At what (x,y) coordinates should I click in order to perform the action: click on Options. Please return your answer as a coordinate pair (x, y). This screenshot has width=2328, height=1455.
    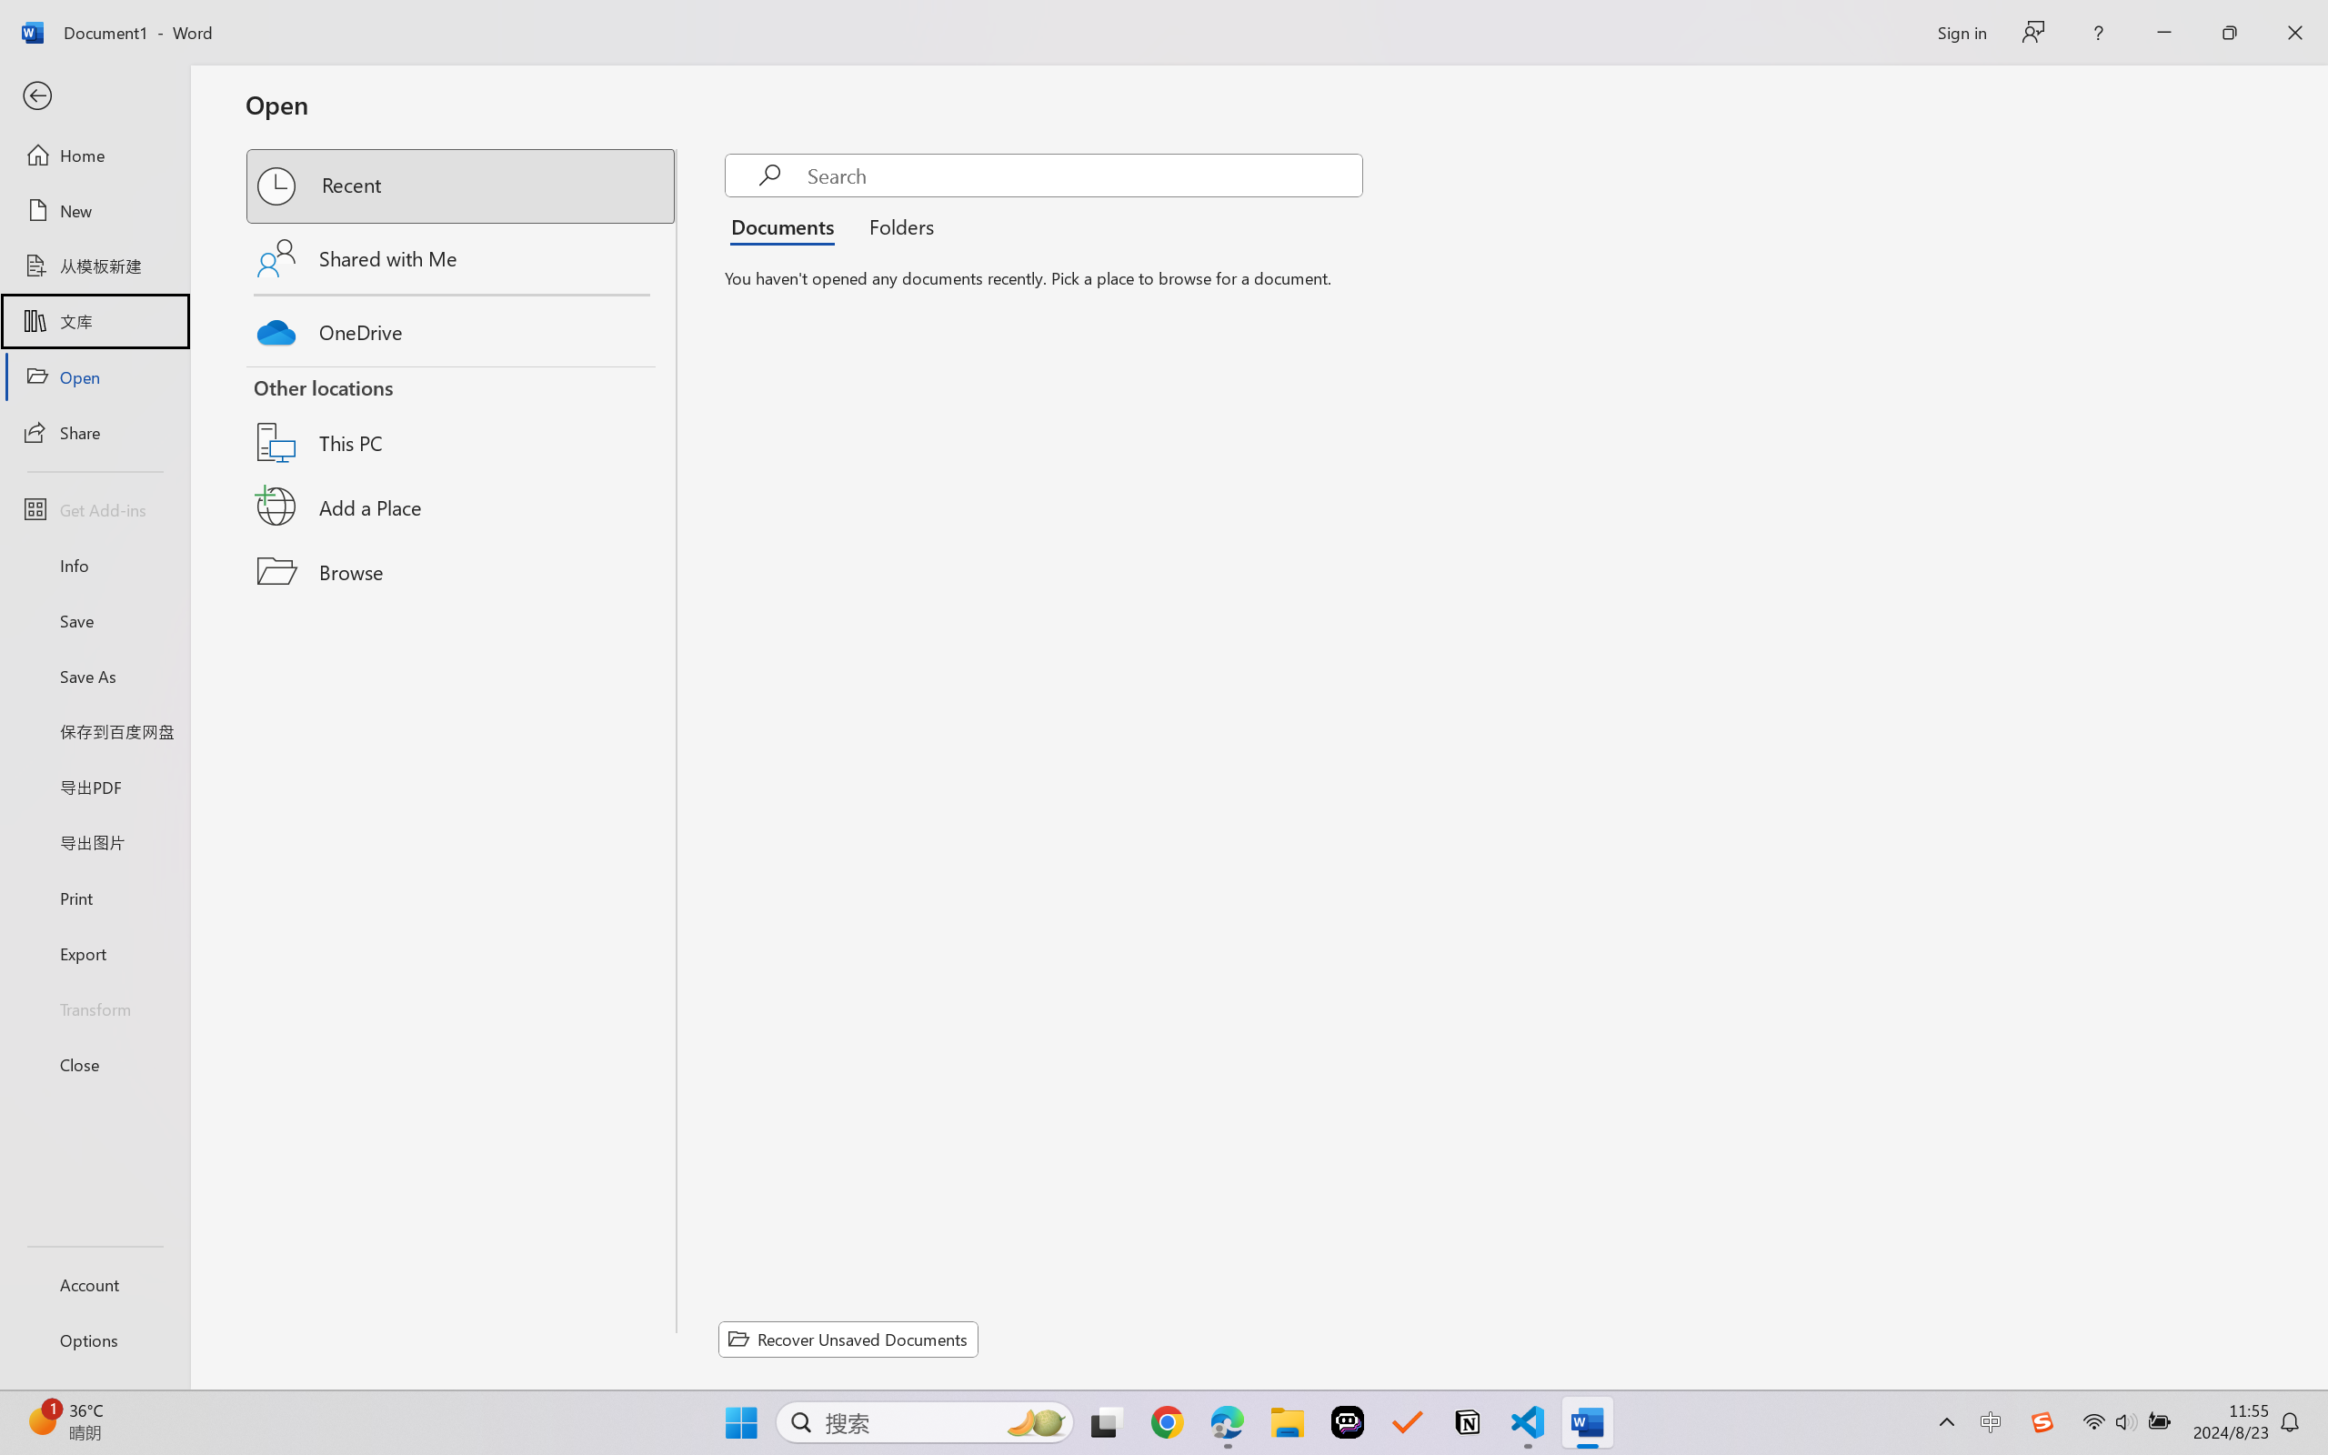
    Looking at the image, I should click on (95, 1340).